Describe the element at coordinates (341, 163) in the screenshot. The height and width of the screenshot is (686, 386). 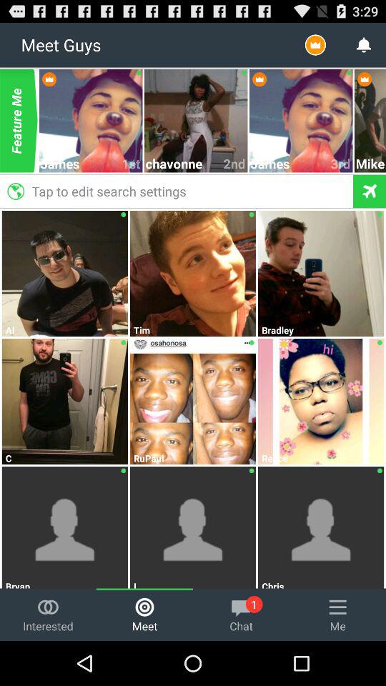
I see `turn on the icon to the right of the james` at that location.